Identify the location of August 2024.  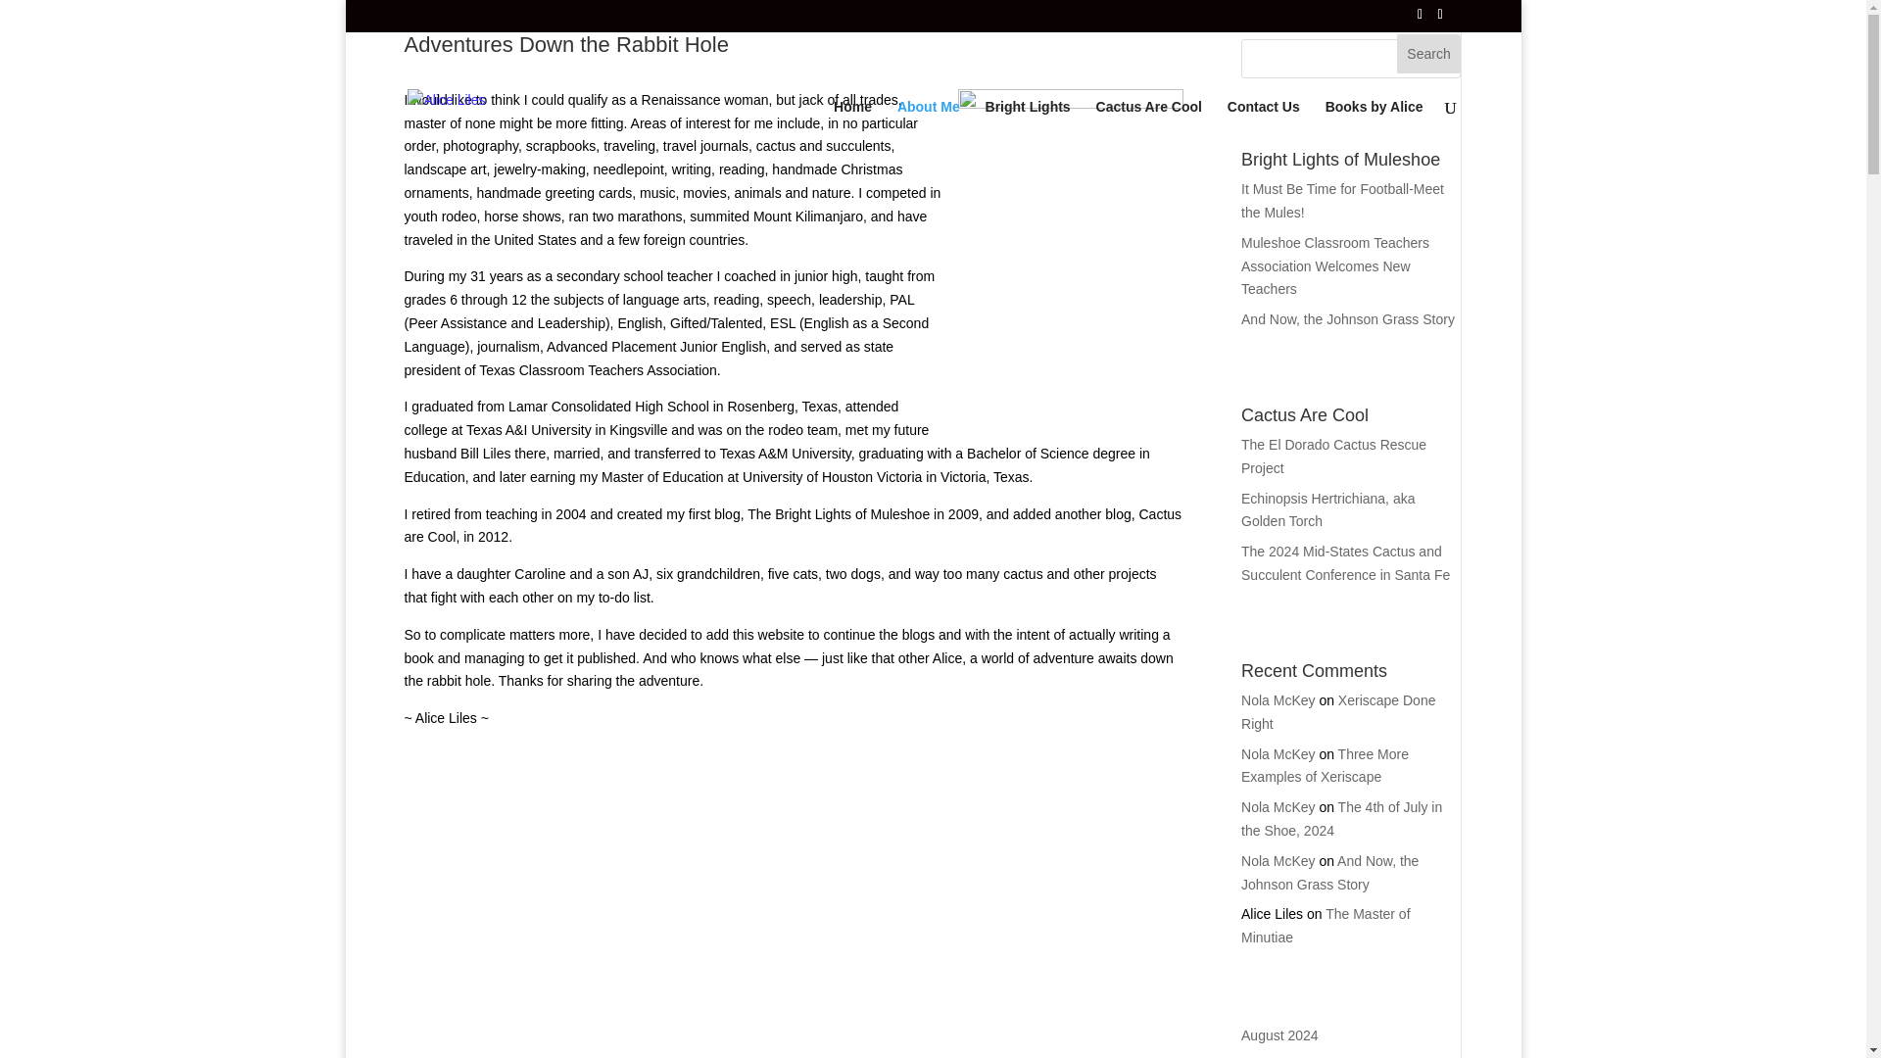
(1279, 1034).